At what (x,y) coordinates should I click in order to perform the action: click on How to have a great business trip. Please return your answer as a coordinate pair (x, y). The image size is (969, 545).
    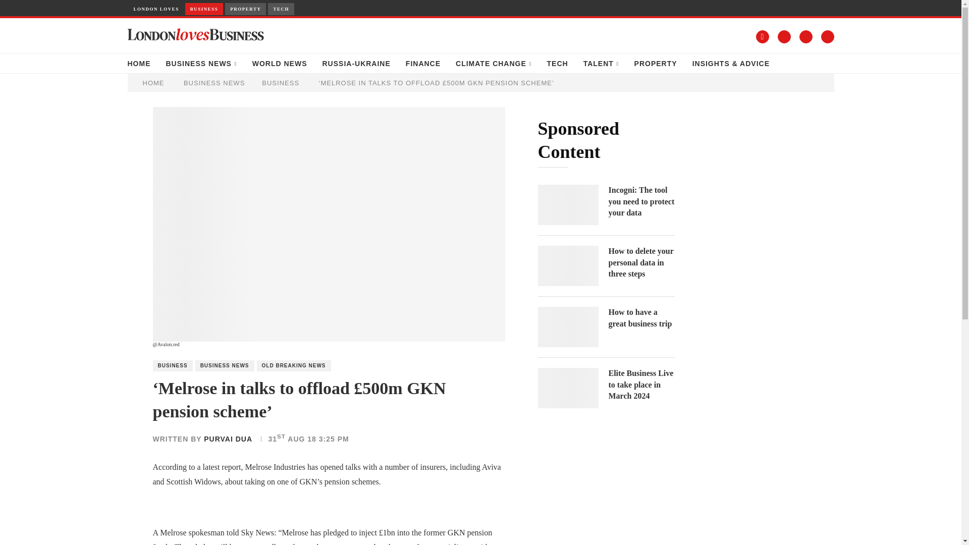
    Looking at the image, I should click on (641, 318).